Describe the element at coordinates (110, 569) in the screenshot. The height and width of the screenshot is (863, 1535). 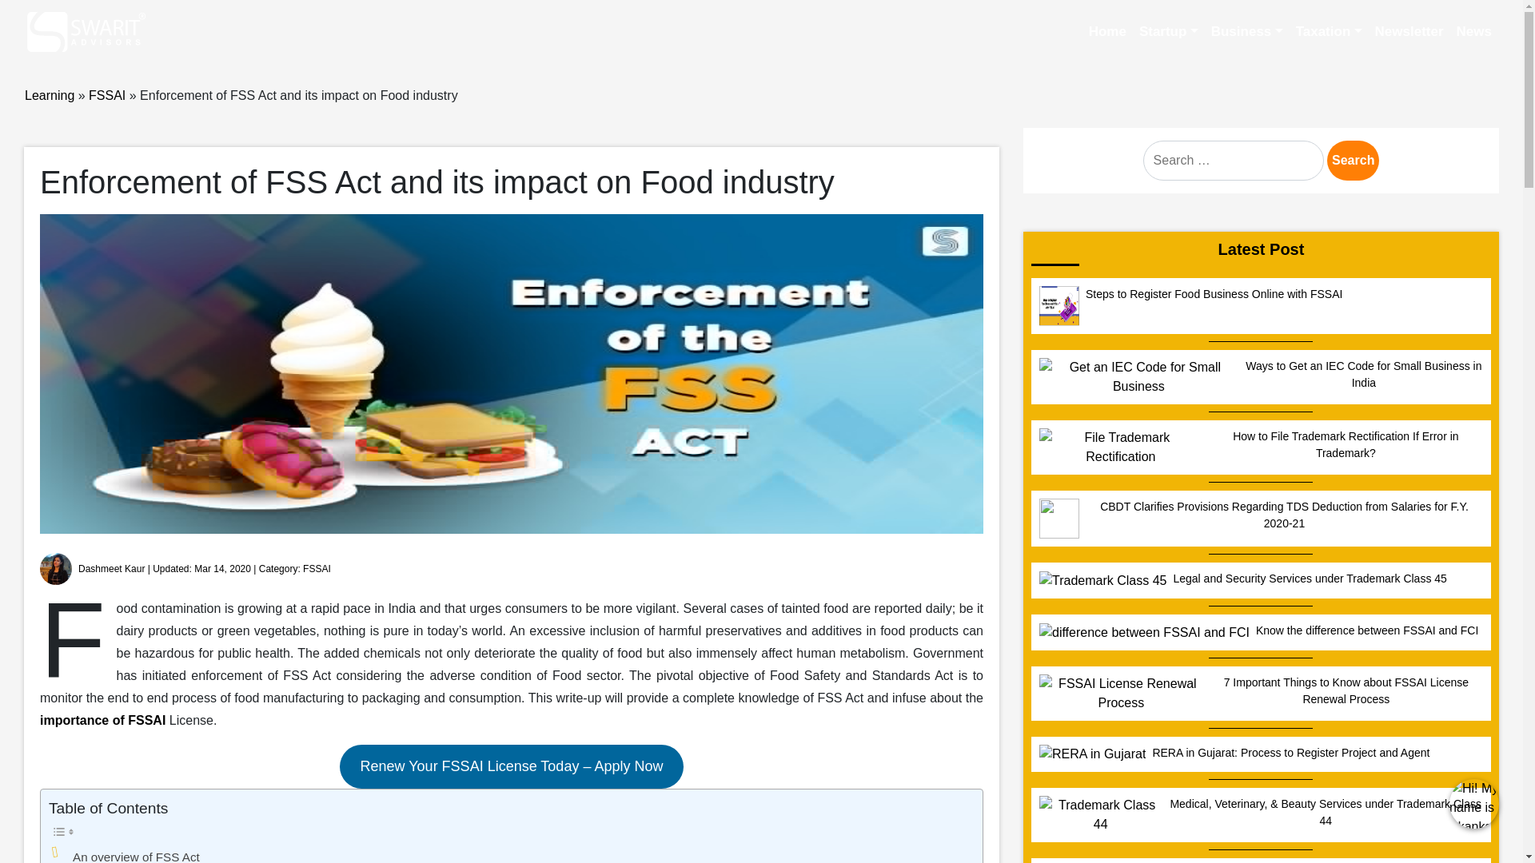
I see `Posts by Dashmeet Kaur` at that location.